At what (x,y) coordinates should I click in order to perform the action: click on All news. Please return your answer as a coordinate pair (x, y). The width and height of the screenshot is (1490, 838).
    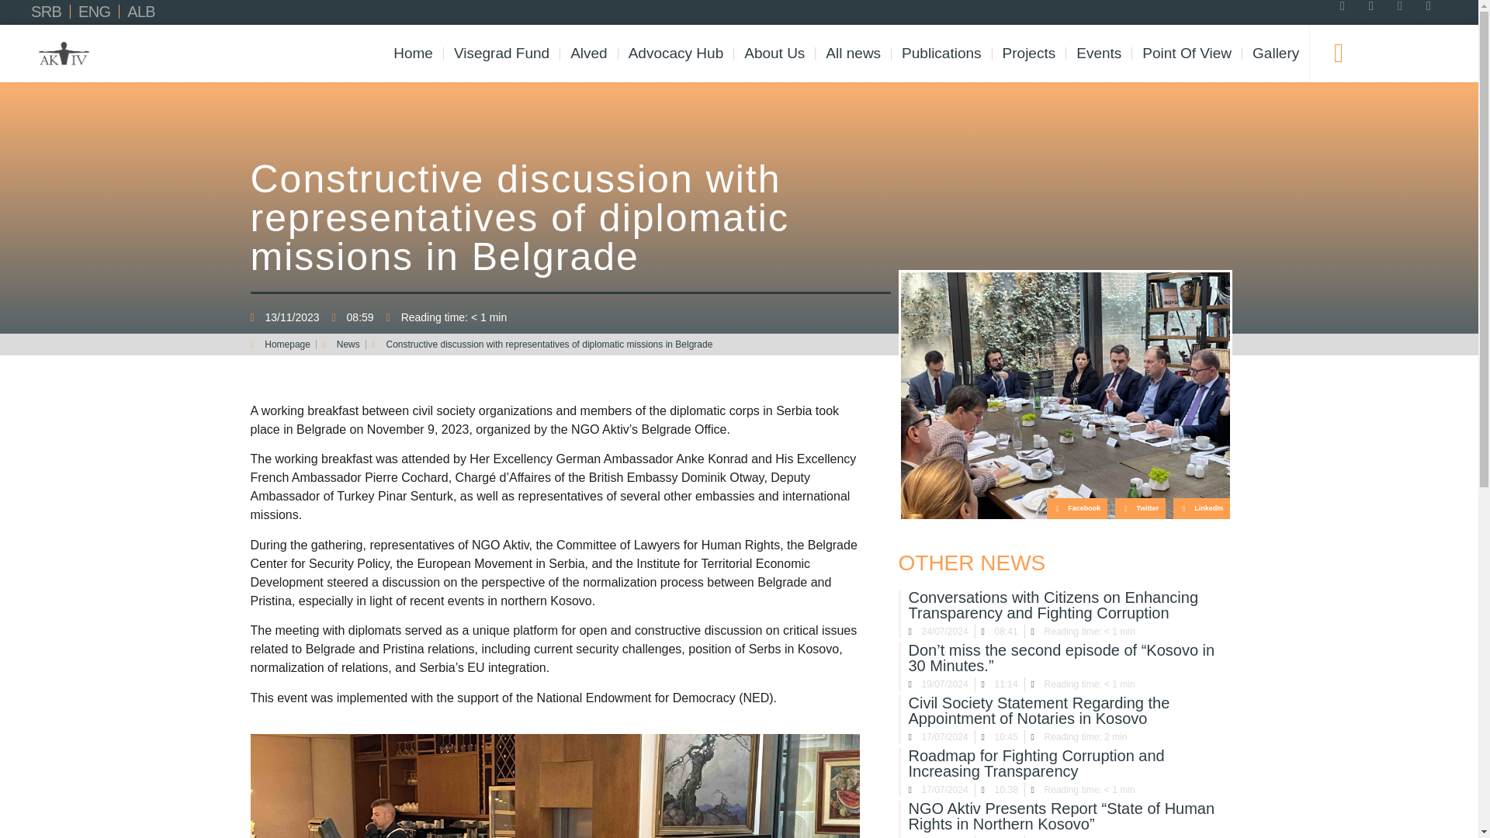
    Looking at the image, I should click on (853, 53).